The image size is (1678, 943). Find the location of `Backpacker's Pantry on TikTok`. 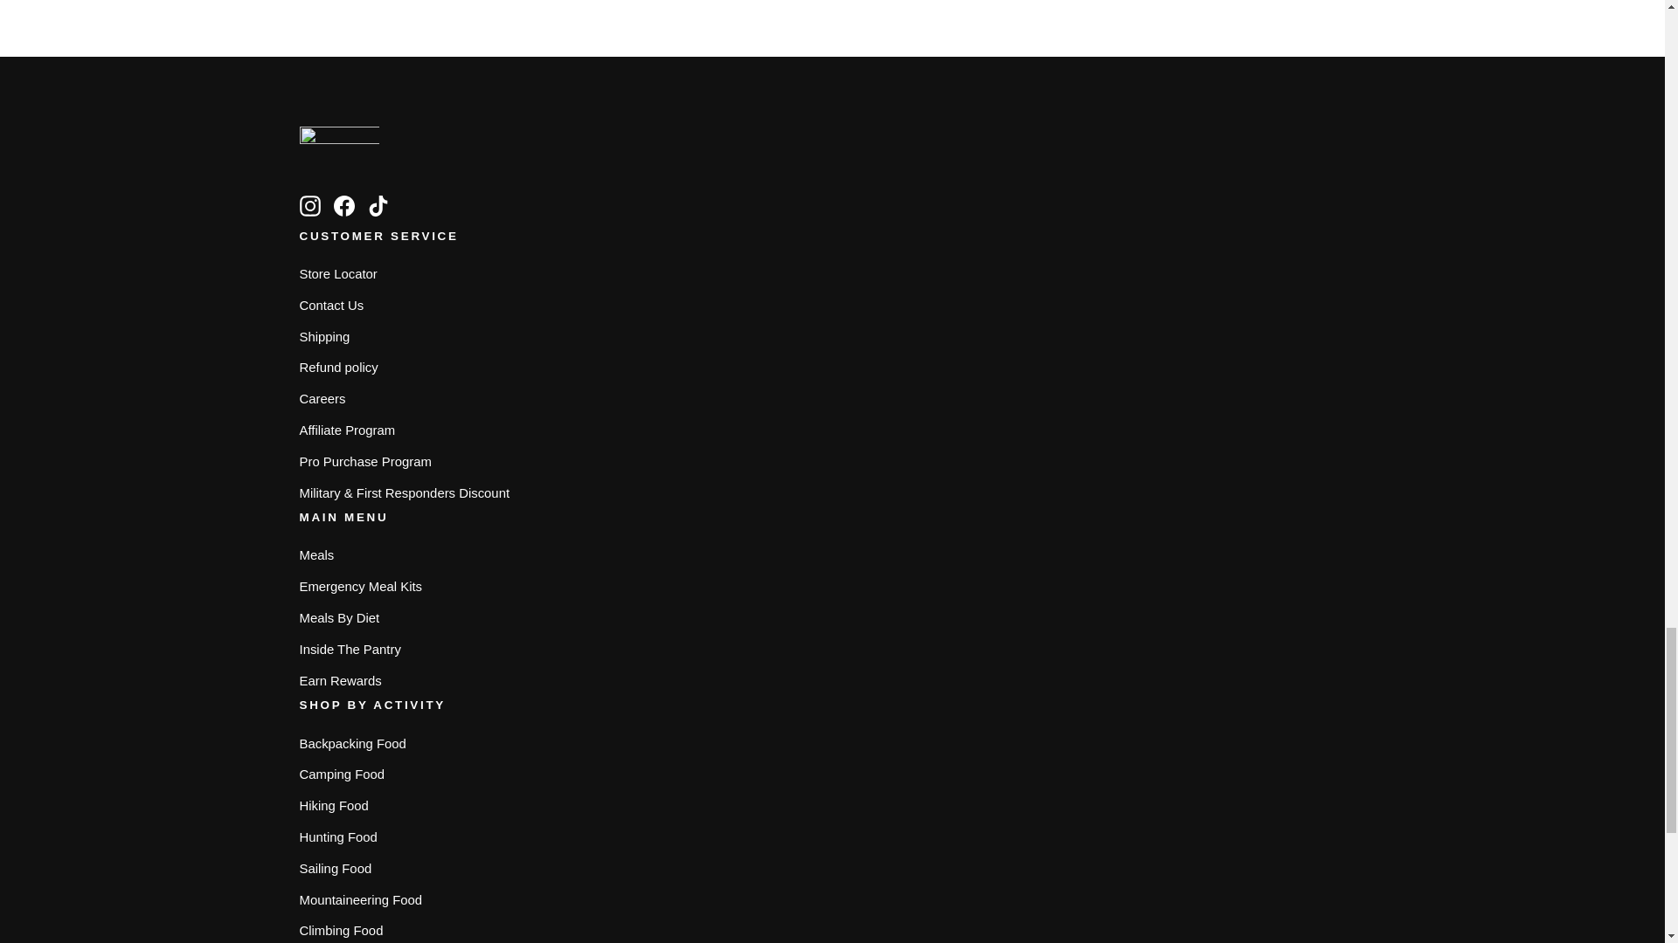

Backpacker's Pantry on TikTok is located at coordinates (378, 205).